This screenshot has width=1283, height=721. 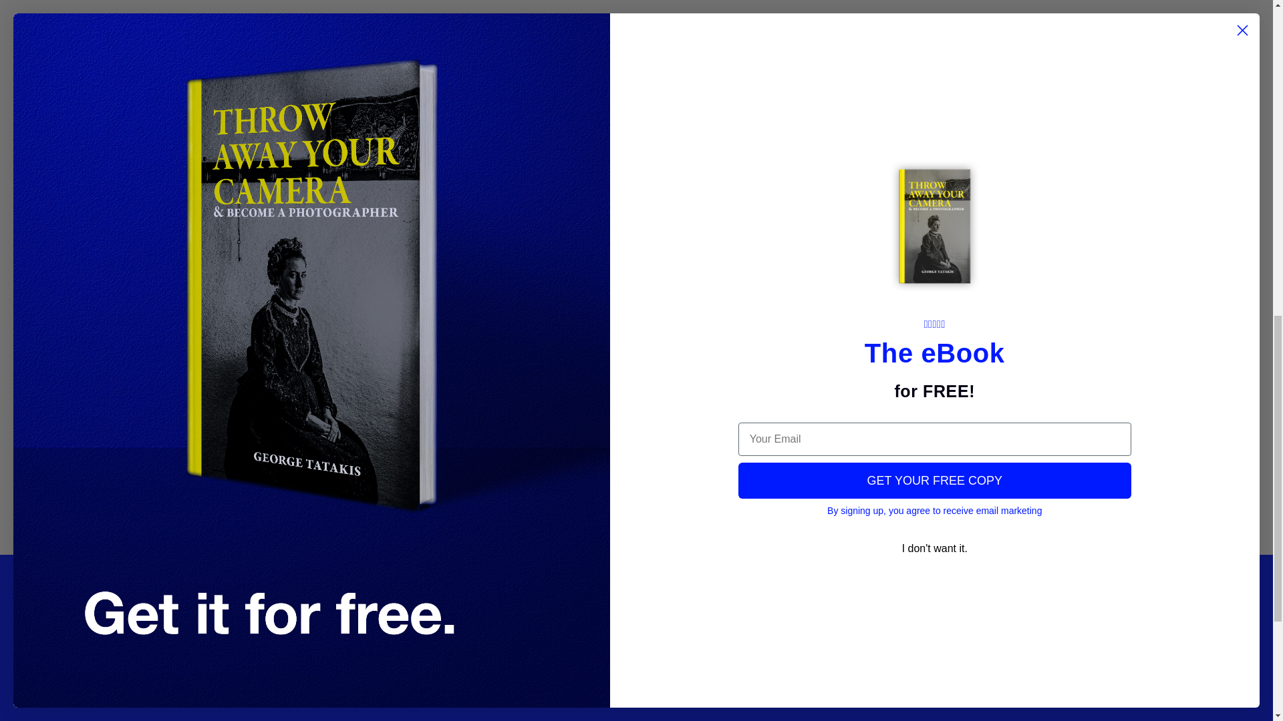 I want to click on All collections, so click(x=389, y=664).